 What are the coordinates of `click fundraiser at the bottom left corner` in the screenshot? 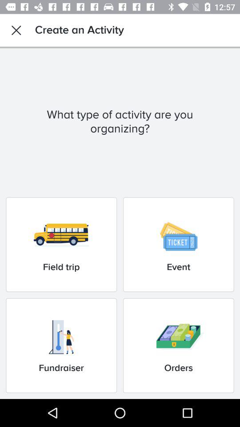 It's located at (61, 345).